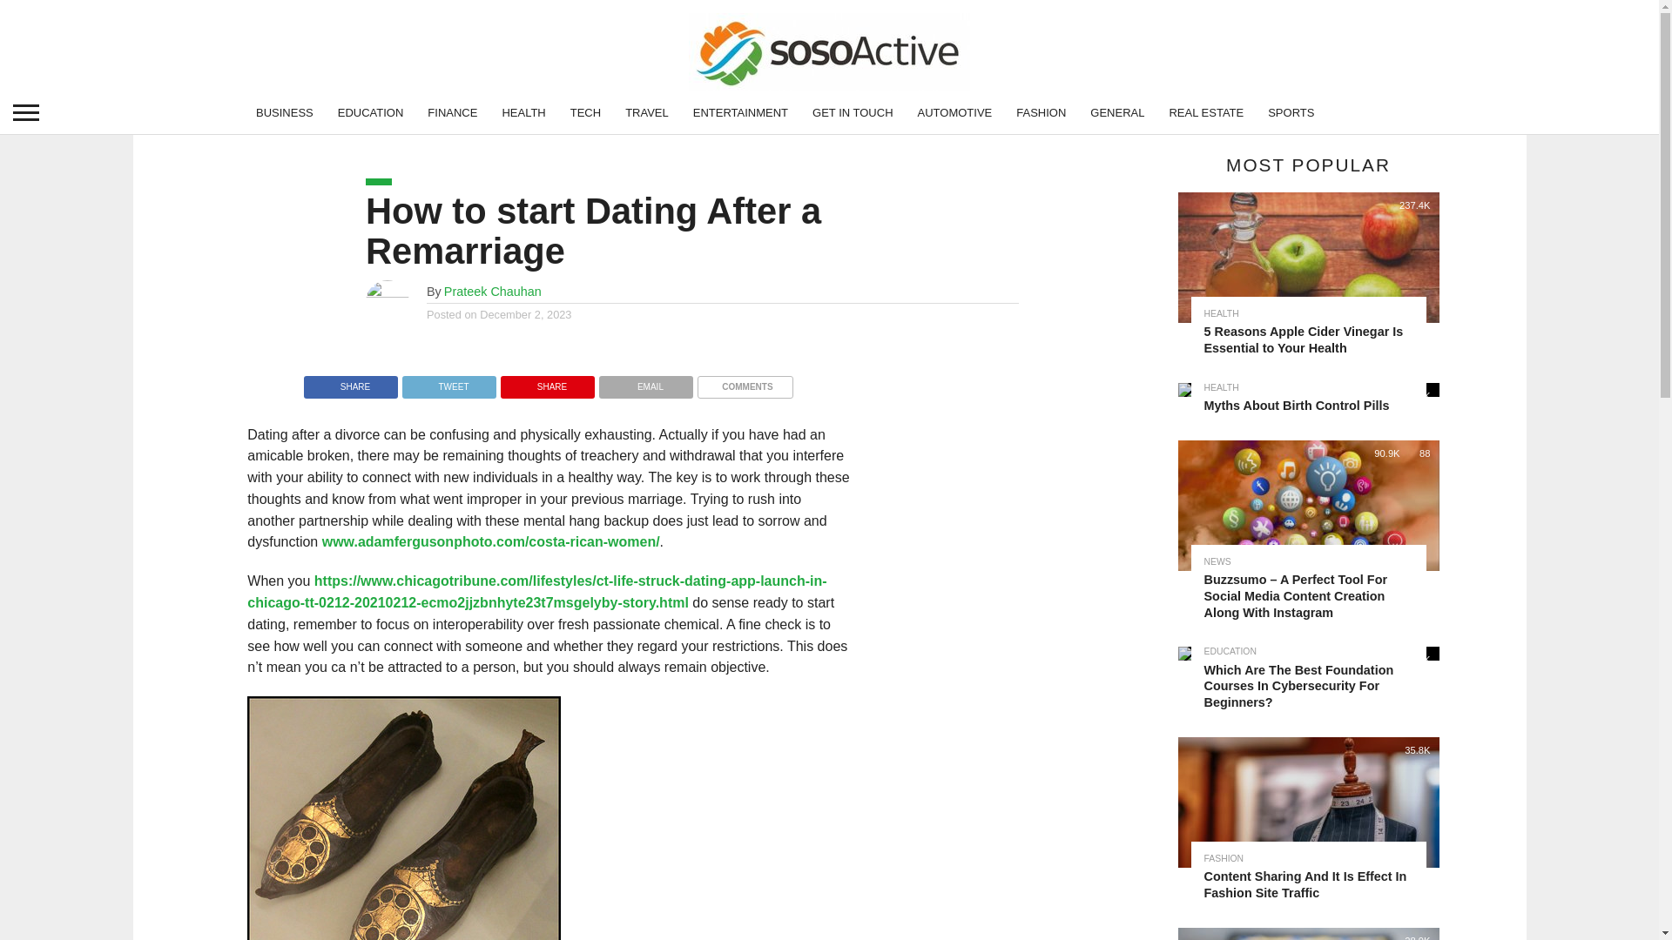 The width and height of the screenshot is (1672, 940). Describe the element at coordinates (1117, 111) in the screenshot. I see `GENERAL` at that location.